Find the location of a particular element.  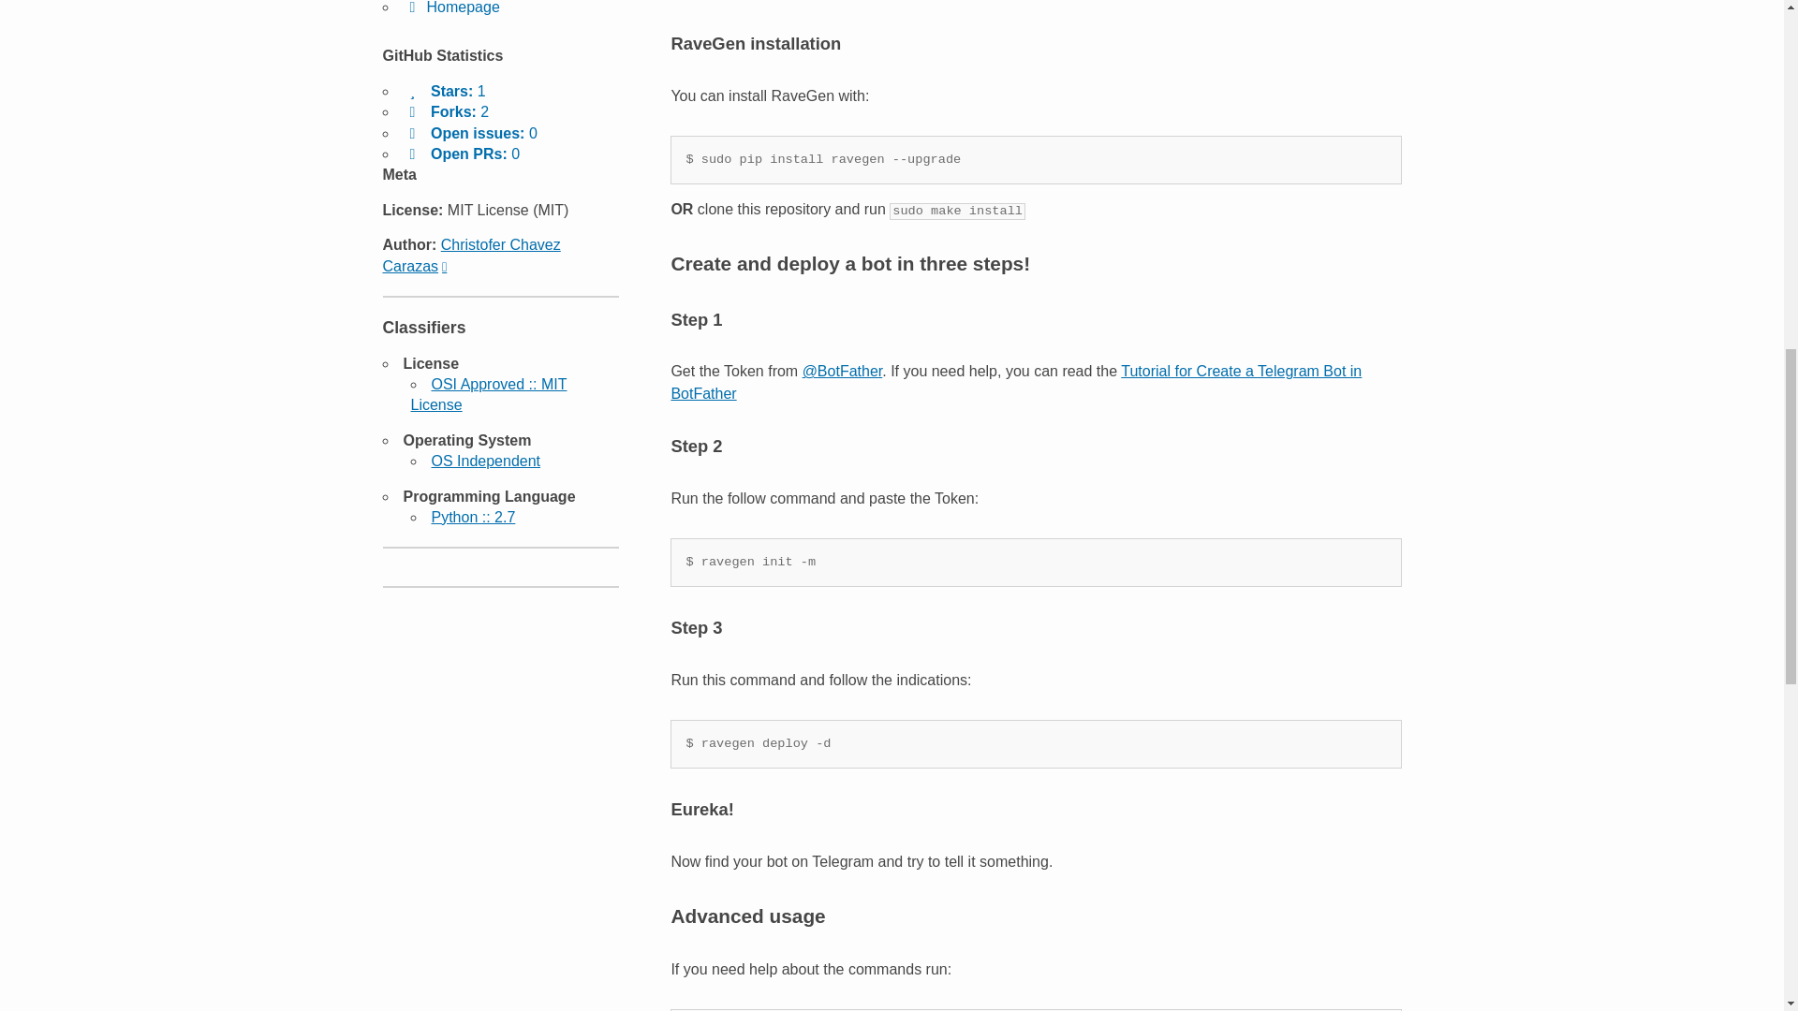

Christofer Chavez Carazas is located at coordinates (470, 255).